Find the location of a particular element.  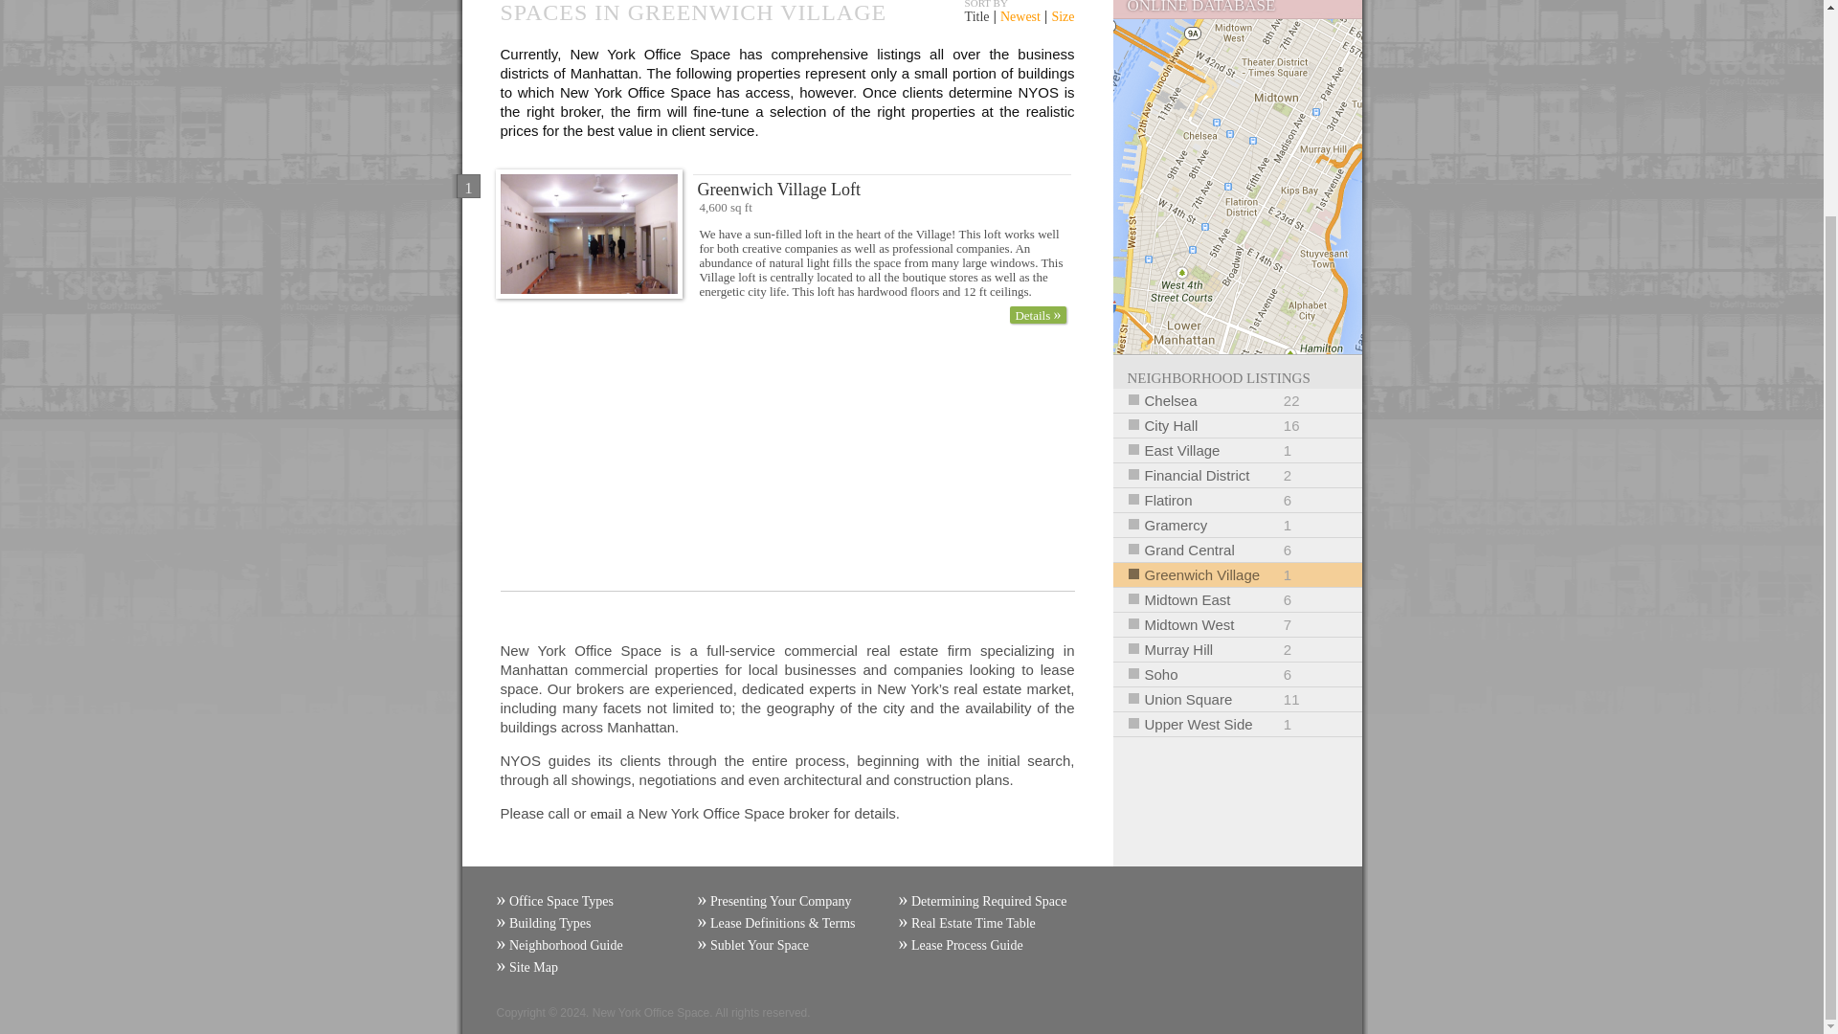

Sort by Newest is located at coordinates (1237, 425).